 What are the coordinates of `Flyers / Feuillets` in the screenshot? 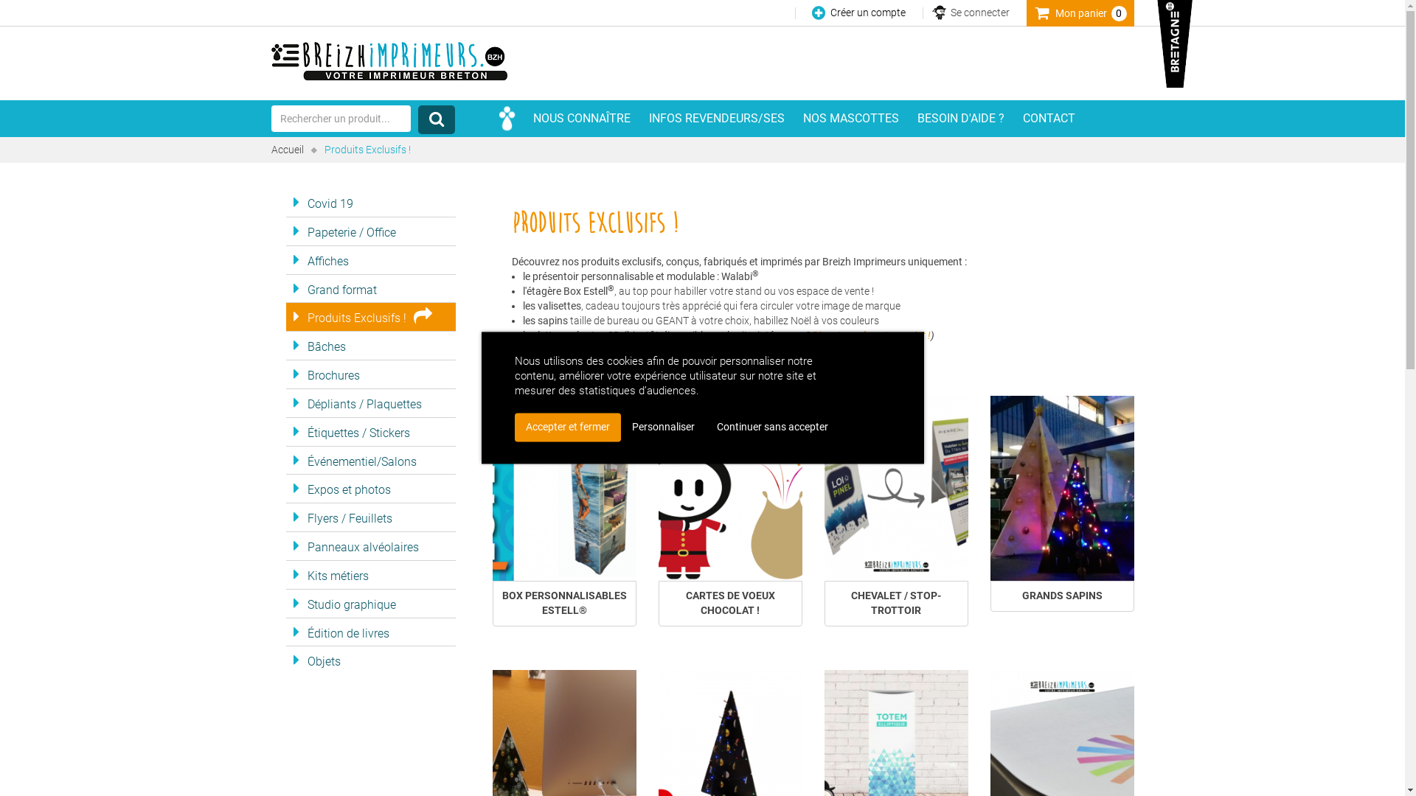 It's located at (371, 517).